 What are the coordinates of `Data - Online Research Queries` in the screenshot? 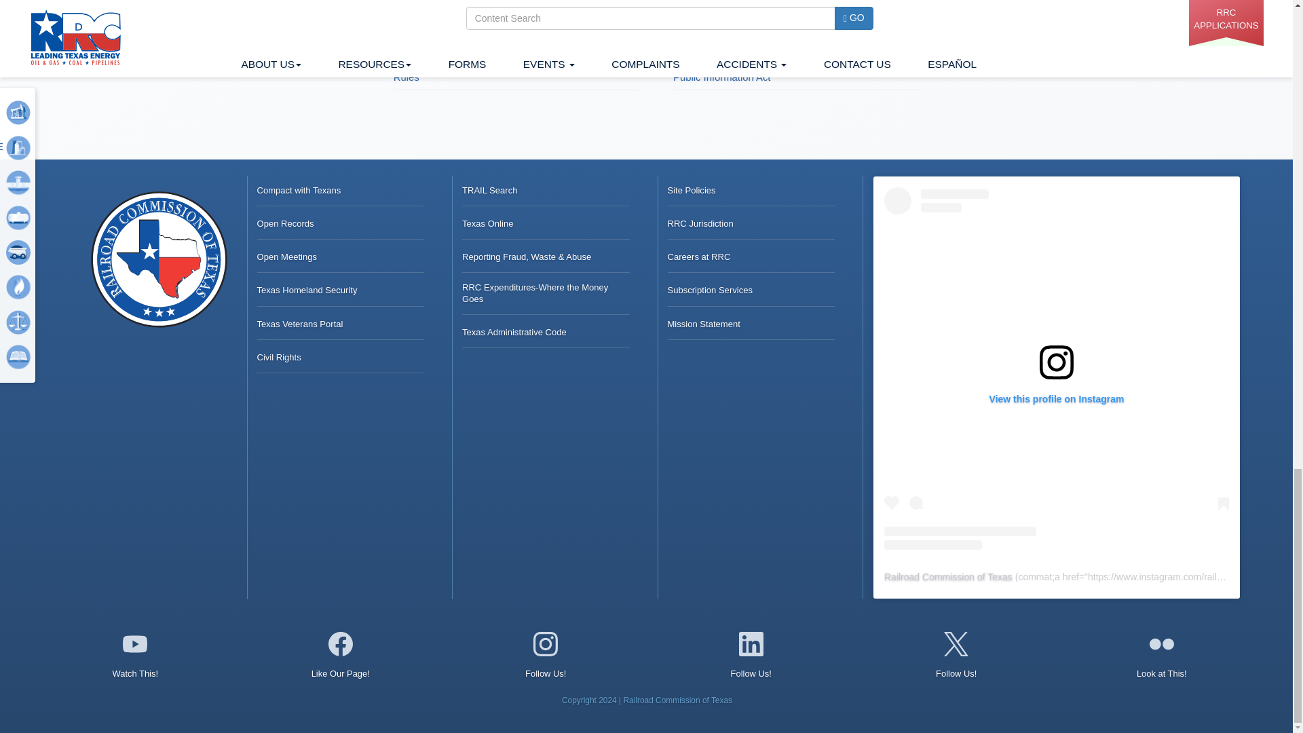 It's located at (465, 3).